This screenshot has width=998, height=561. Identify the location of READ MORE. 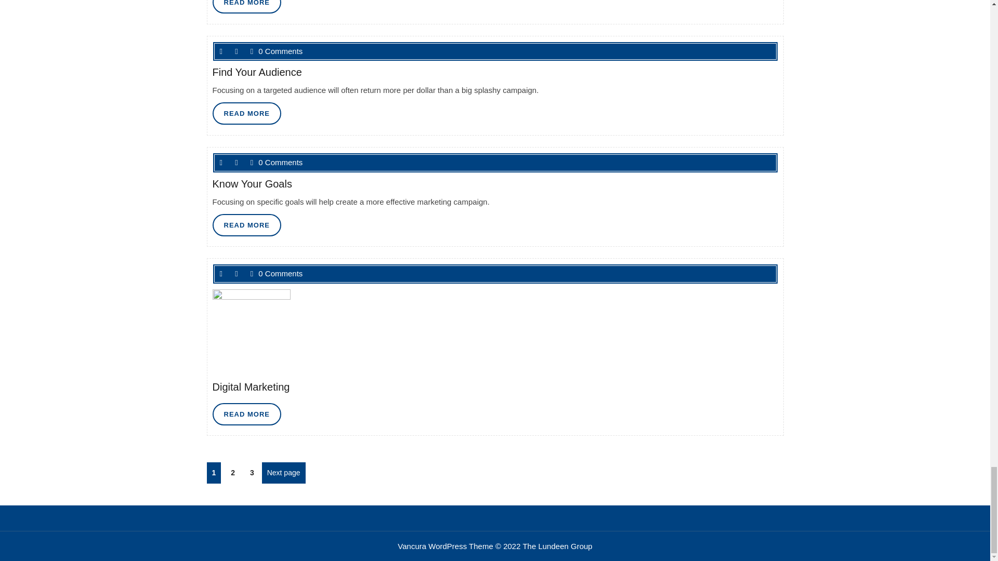
(246, 6).